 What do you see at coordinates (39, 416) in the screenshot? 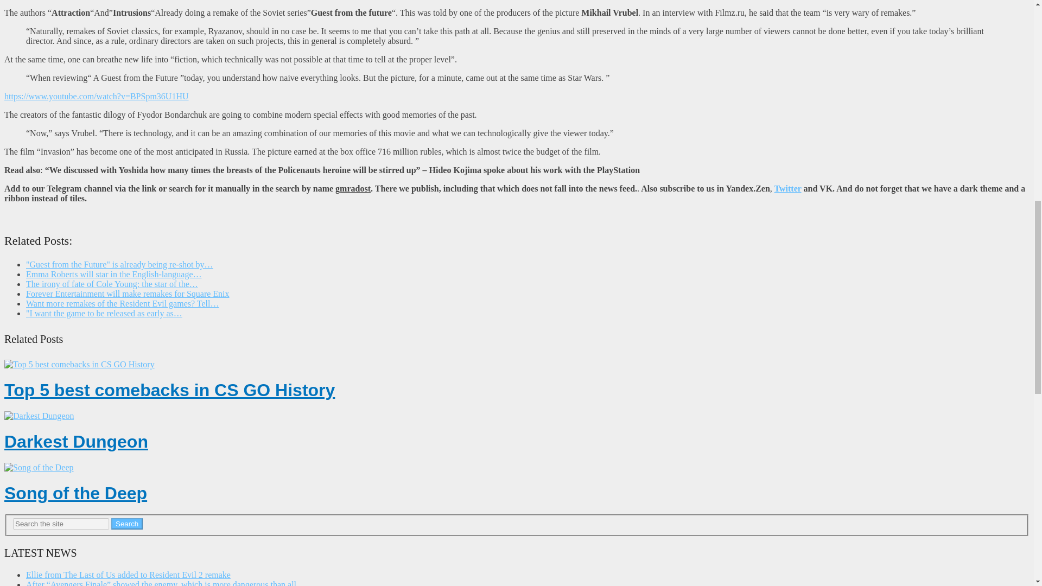
I see `Darkest Dungeon` at bounding box center [39, 416].